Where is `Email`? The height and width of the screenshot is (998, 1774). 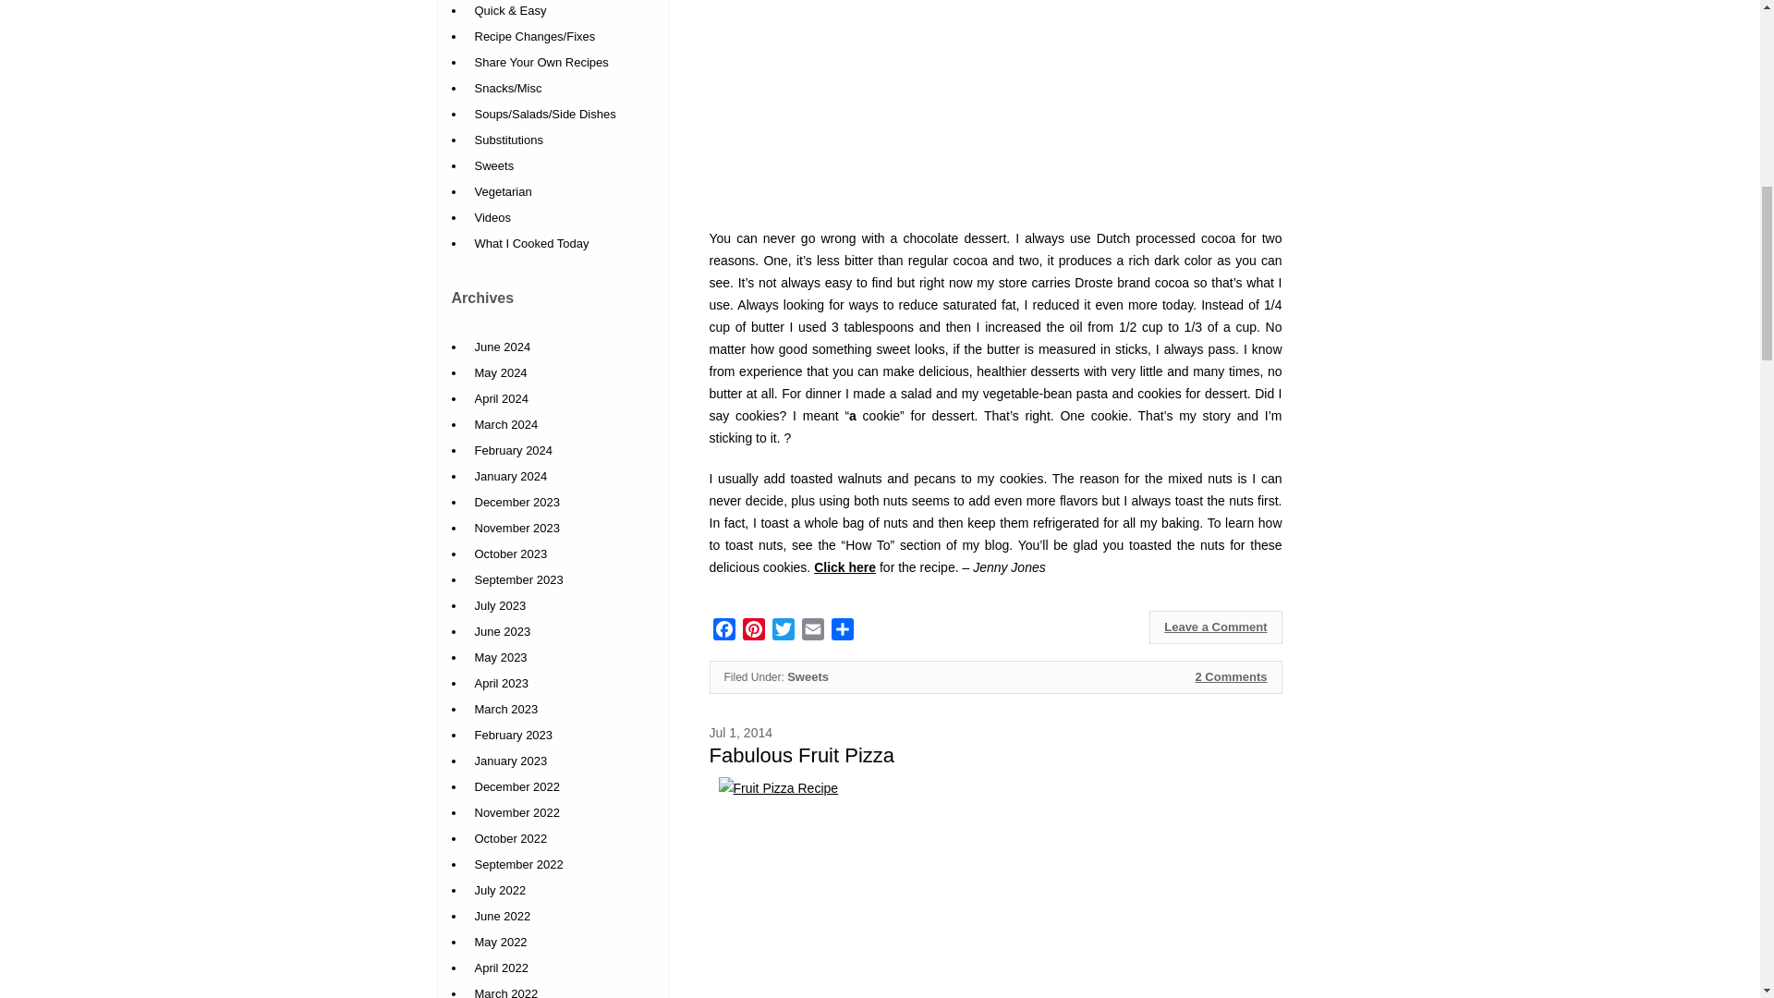 Email is located at coordinates (813, 632).